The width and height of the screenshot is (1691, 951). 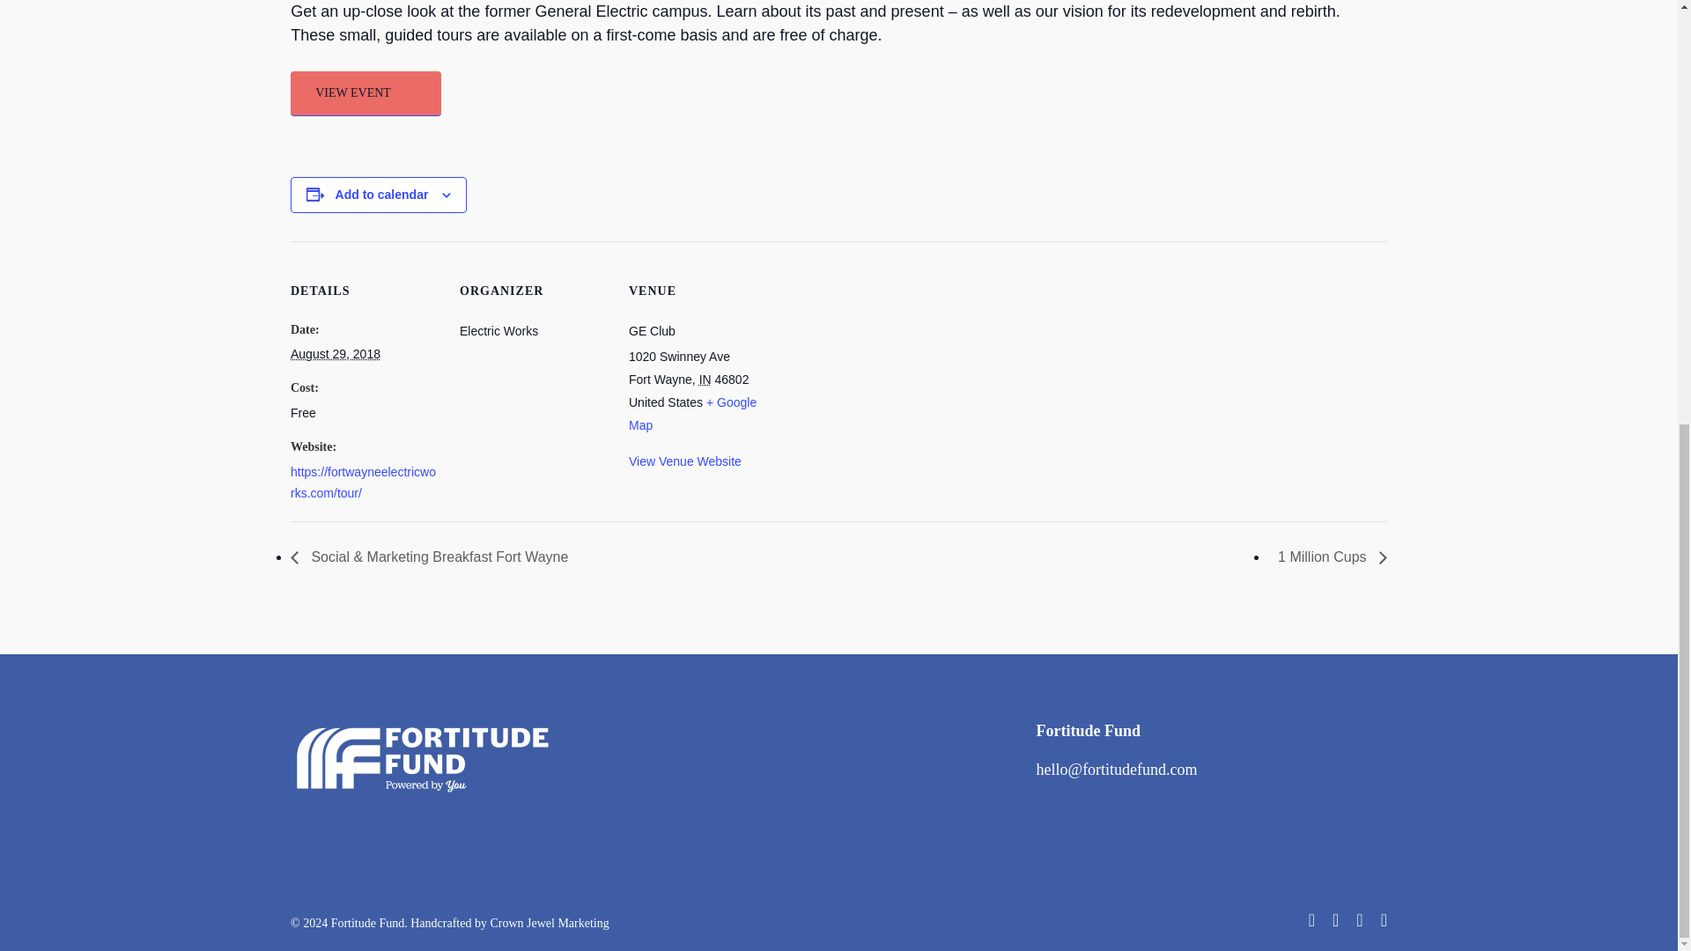 What do you see at coordinates (382, 194) in the screenshot?
I see `Add to calendar` at bounding box center [382, 194].